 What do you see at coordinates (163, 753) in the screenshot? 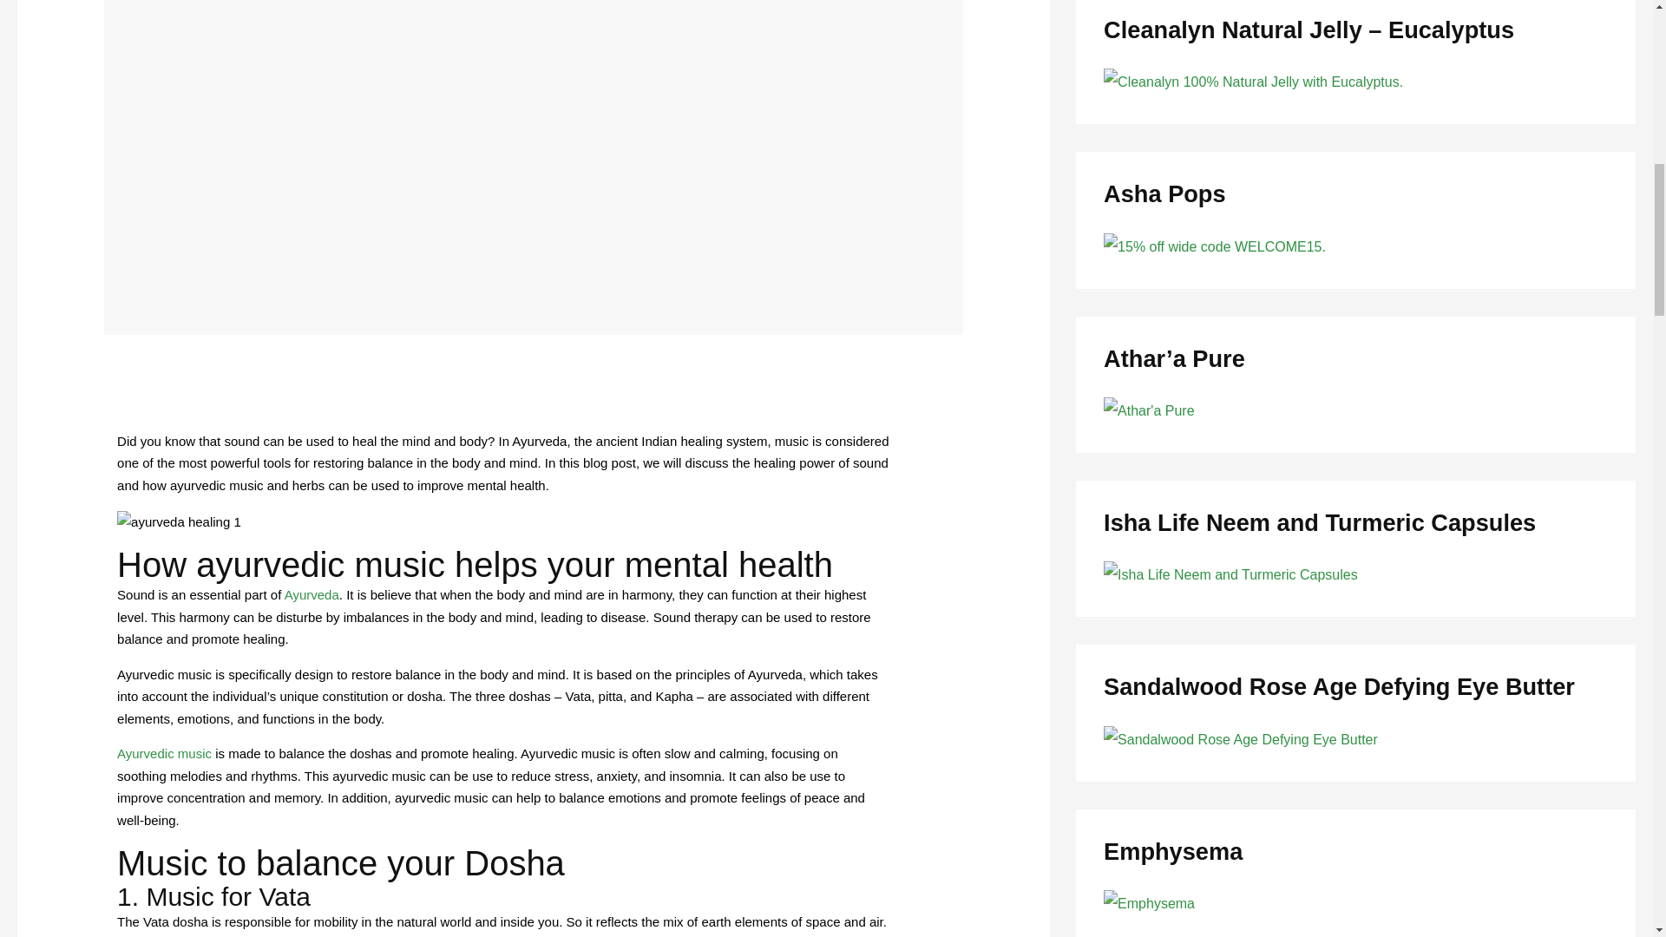
I see `Ayurvedic music` at bounding box center [163, 753].